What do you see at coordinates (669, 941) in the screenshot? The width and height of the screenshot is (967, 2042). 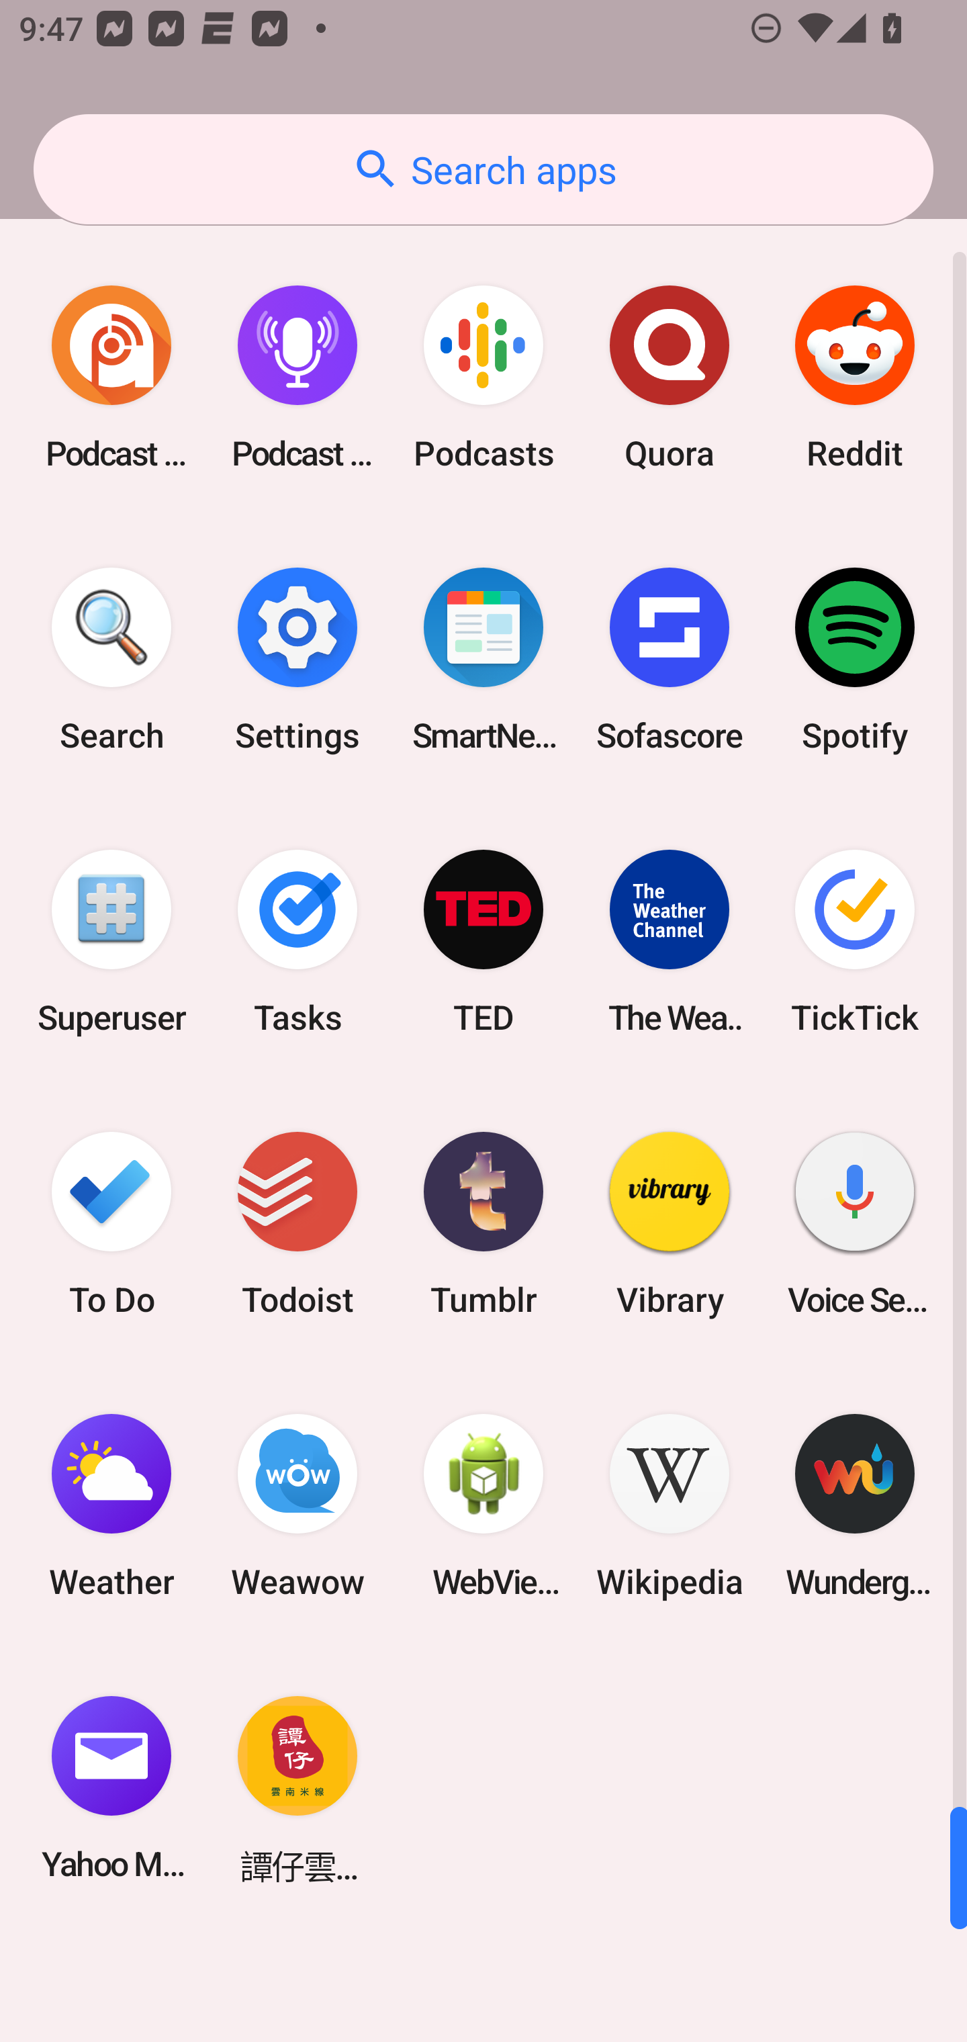 I see `The Weather Channel` at bounding box center [669, 941].